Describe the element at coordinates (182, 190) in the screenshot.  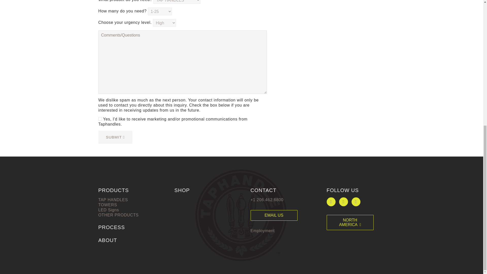
I see `SHOP` at that location.